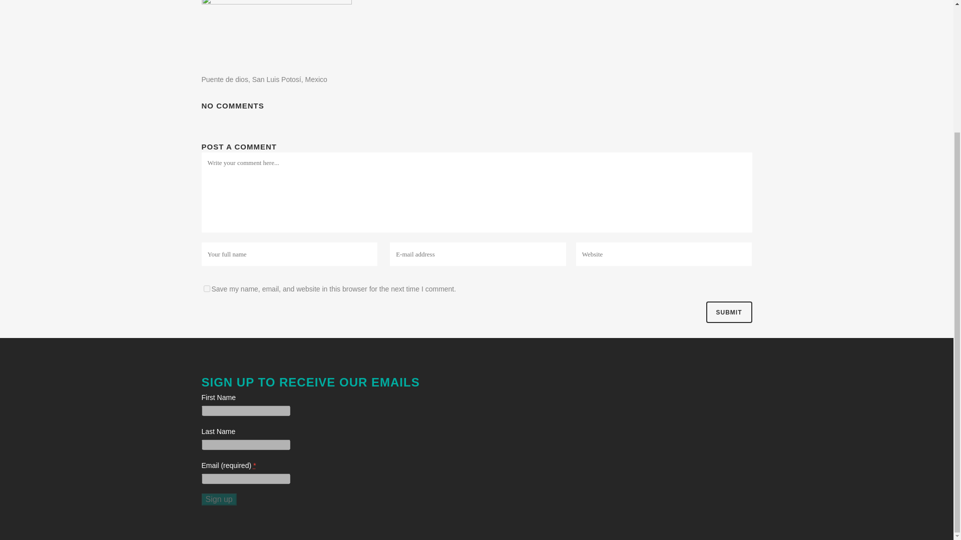 This screenshot has width=961, height=540. Describe the element at coordinates (206, 289) in the screenshot. I see `yes` at that location.